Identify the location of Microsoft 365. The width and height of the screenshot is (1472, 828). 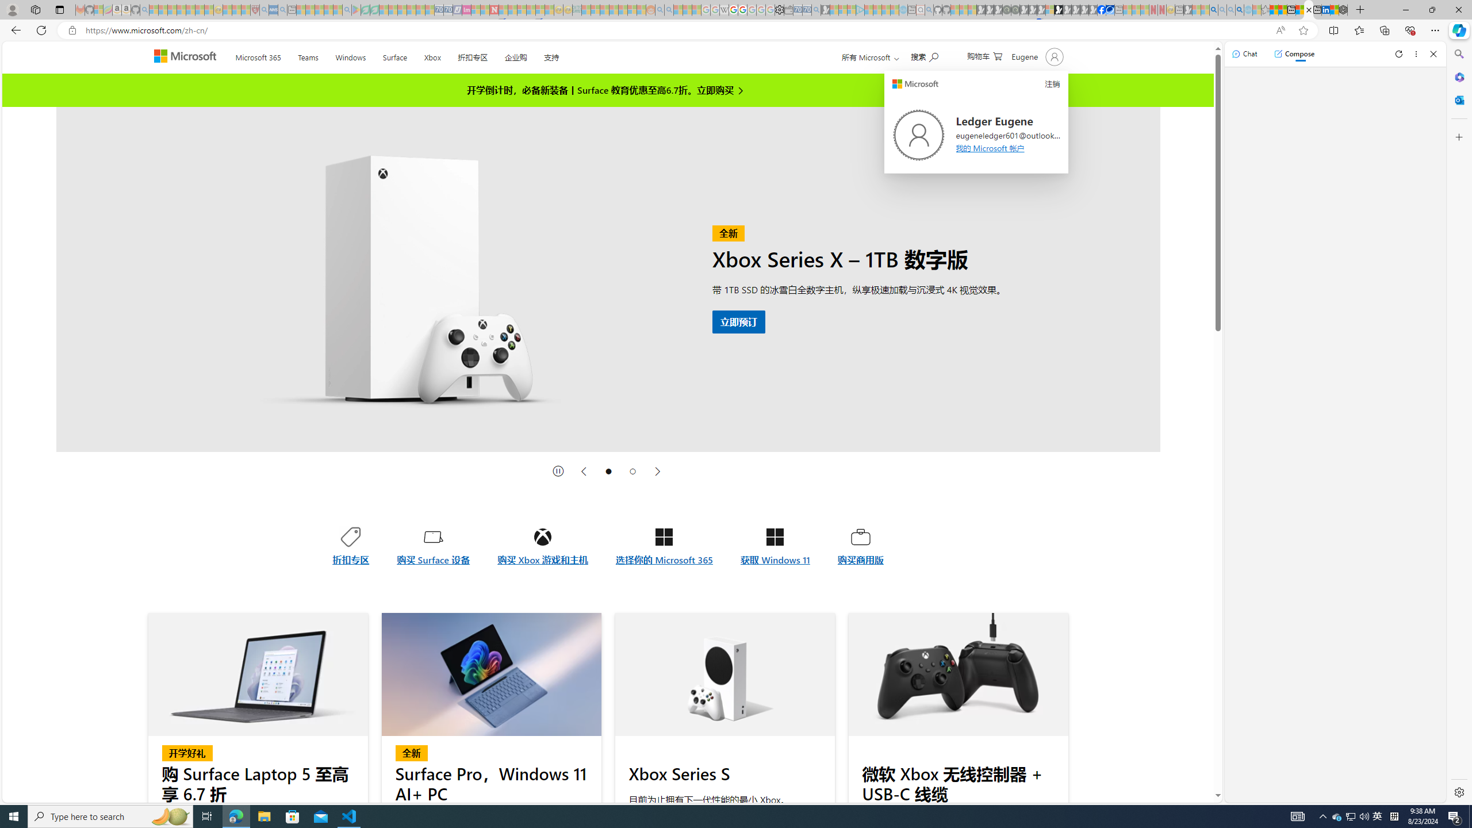
(1458, 77).